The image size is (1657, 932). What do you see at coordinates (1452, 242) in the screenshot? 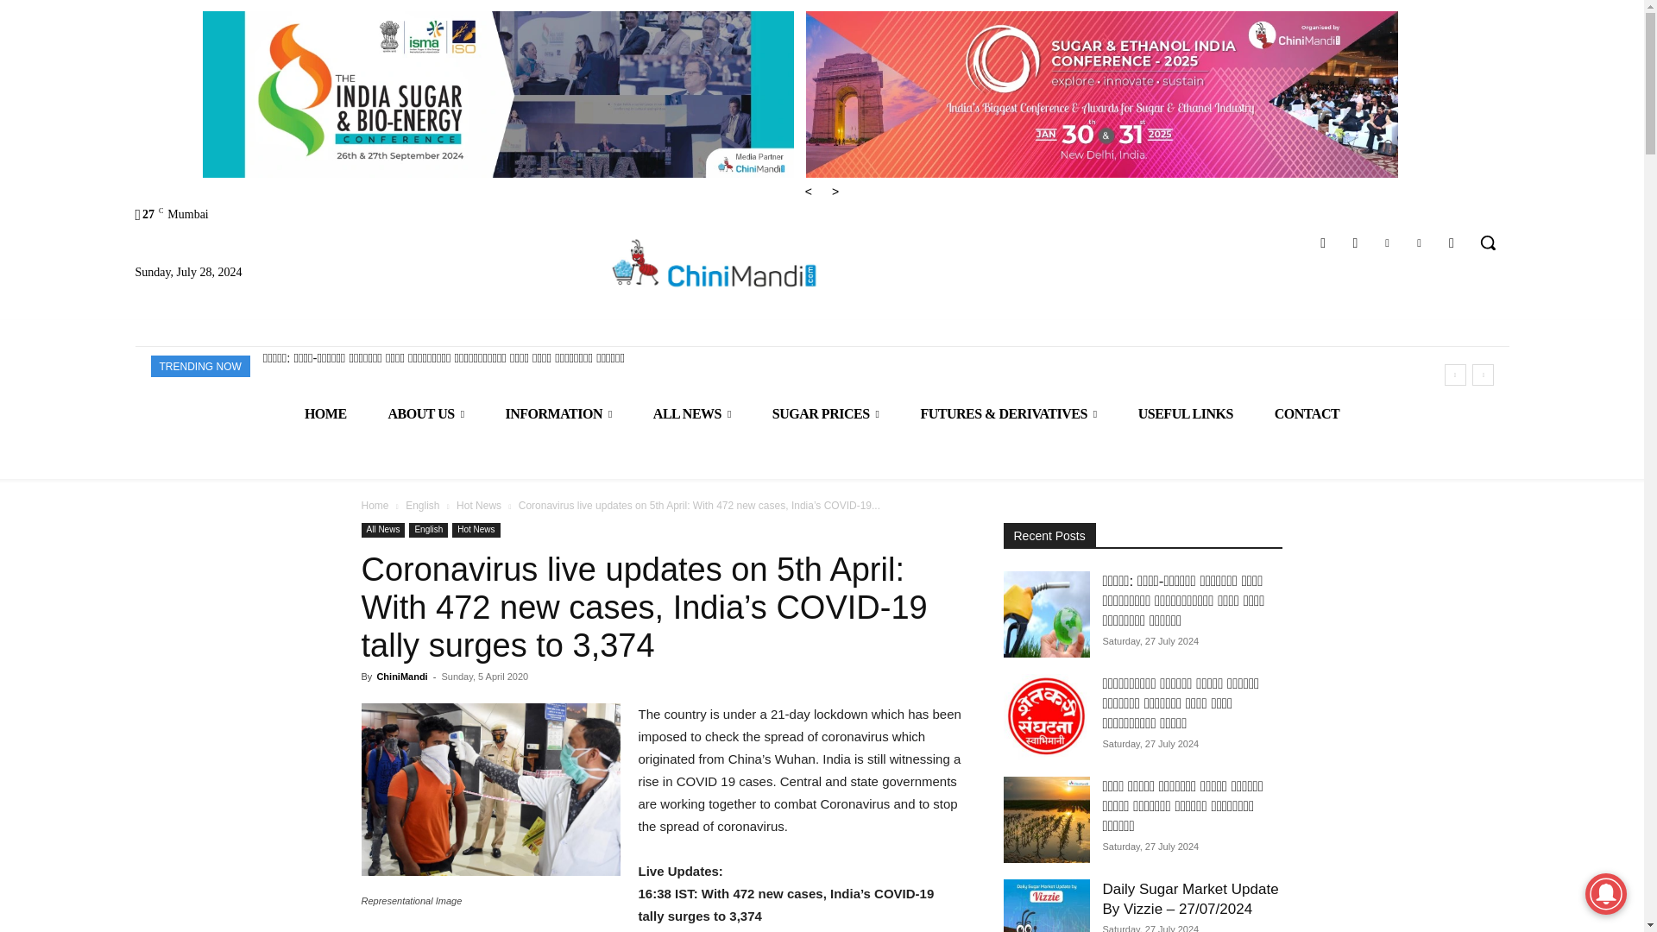
I see `Youtube` at bounding box center [1452, 242].